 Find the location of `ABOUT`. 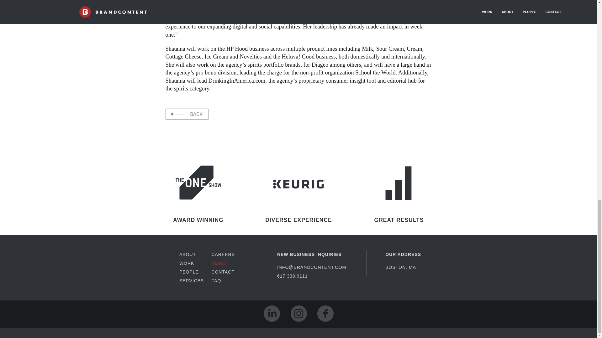

ABOUT is located at coordinates (192, 255).